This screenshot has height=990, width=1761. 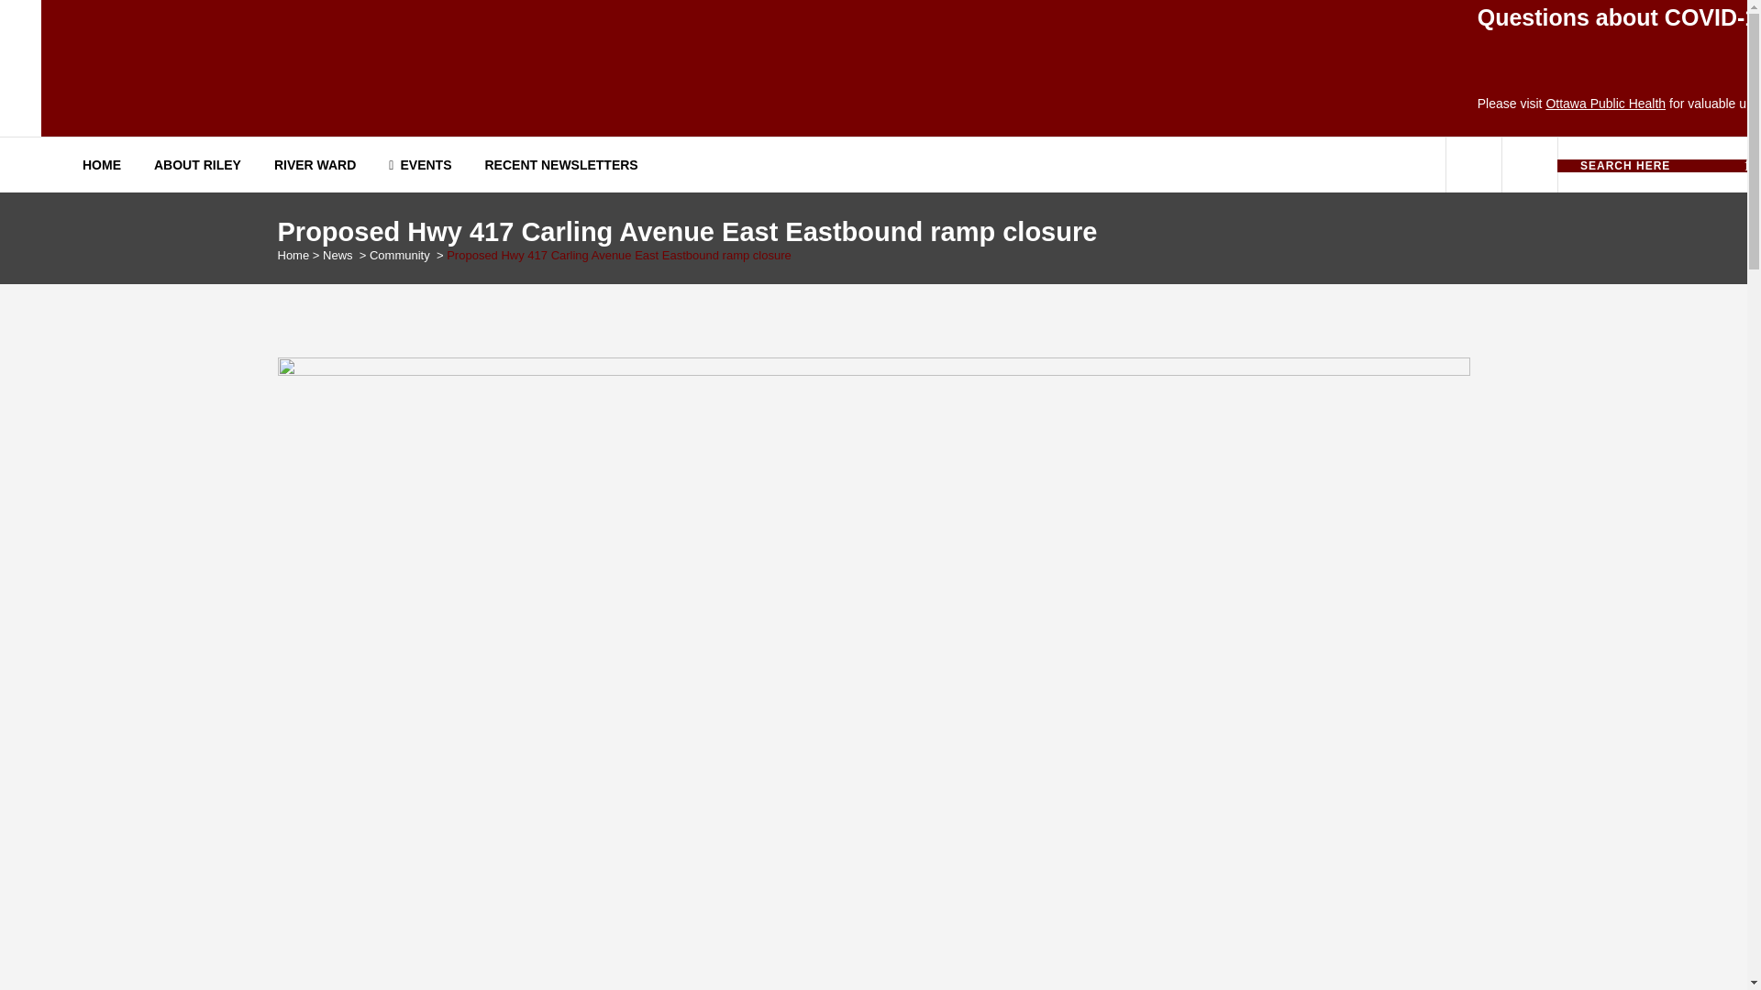 What do you see at coordinates (314, 165) in the screenshot?
I see `RIVER WARD` at bounding box center [314, 165].